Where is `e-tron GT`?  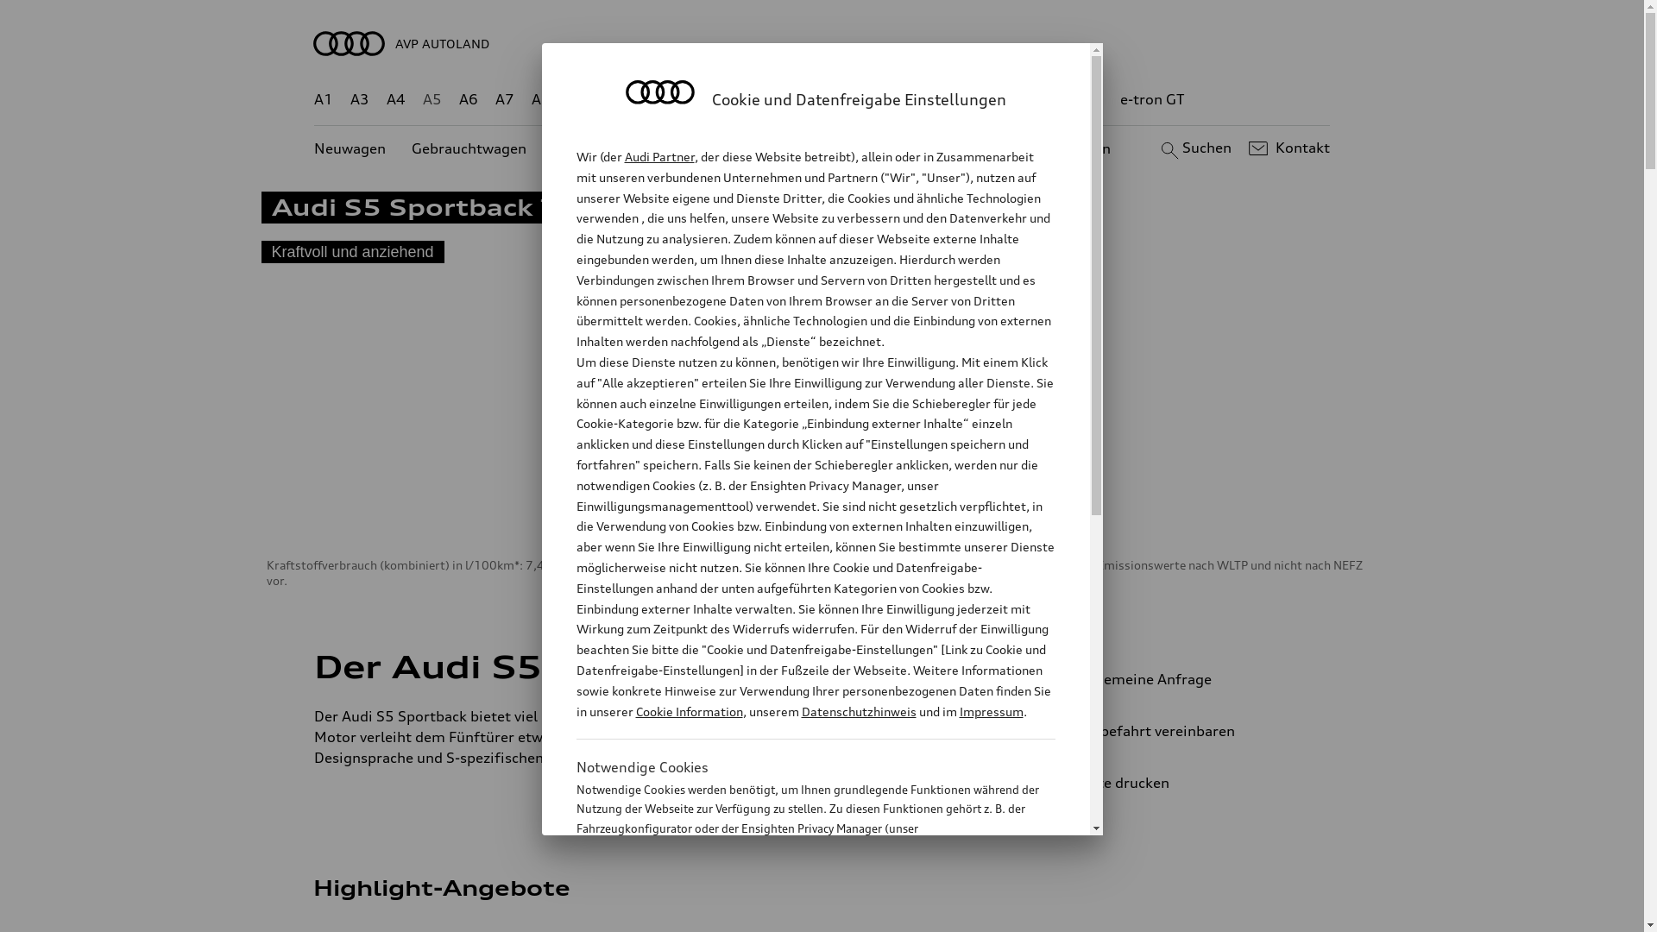 e-tron GT is located at coordinates (1153, 100).